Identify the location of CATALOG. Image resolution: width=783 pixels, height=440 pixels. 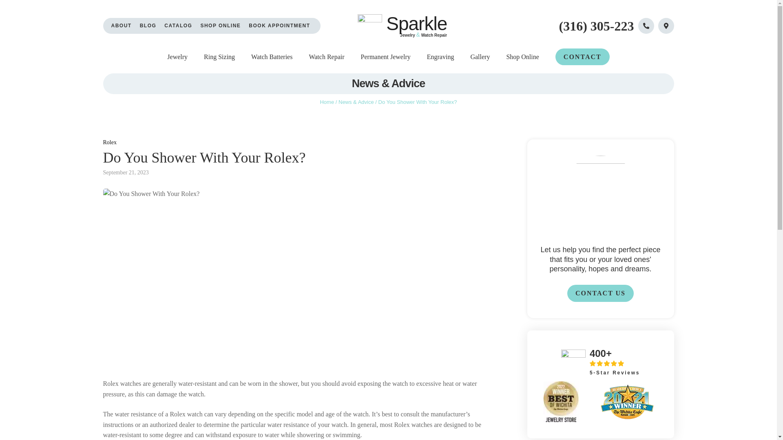
(178, 26).